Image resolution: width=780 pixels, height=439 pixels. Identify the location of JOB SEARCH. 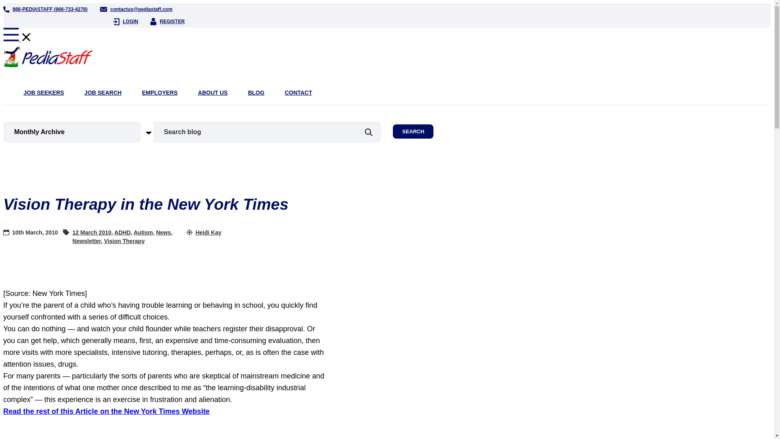
(103, 93).